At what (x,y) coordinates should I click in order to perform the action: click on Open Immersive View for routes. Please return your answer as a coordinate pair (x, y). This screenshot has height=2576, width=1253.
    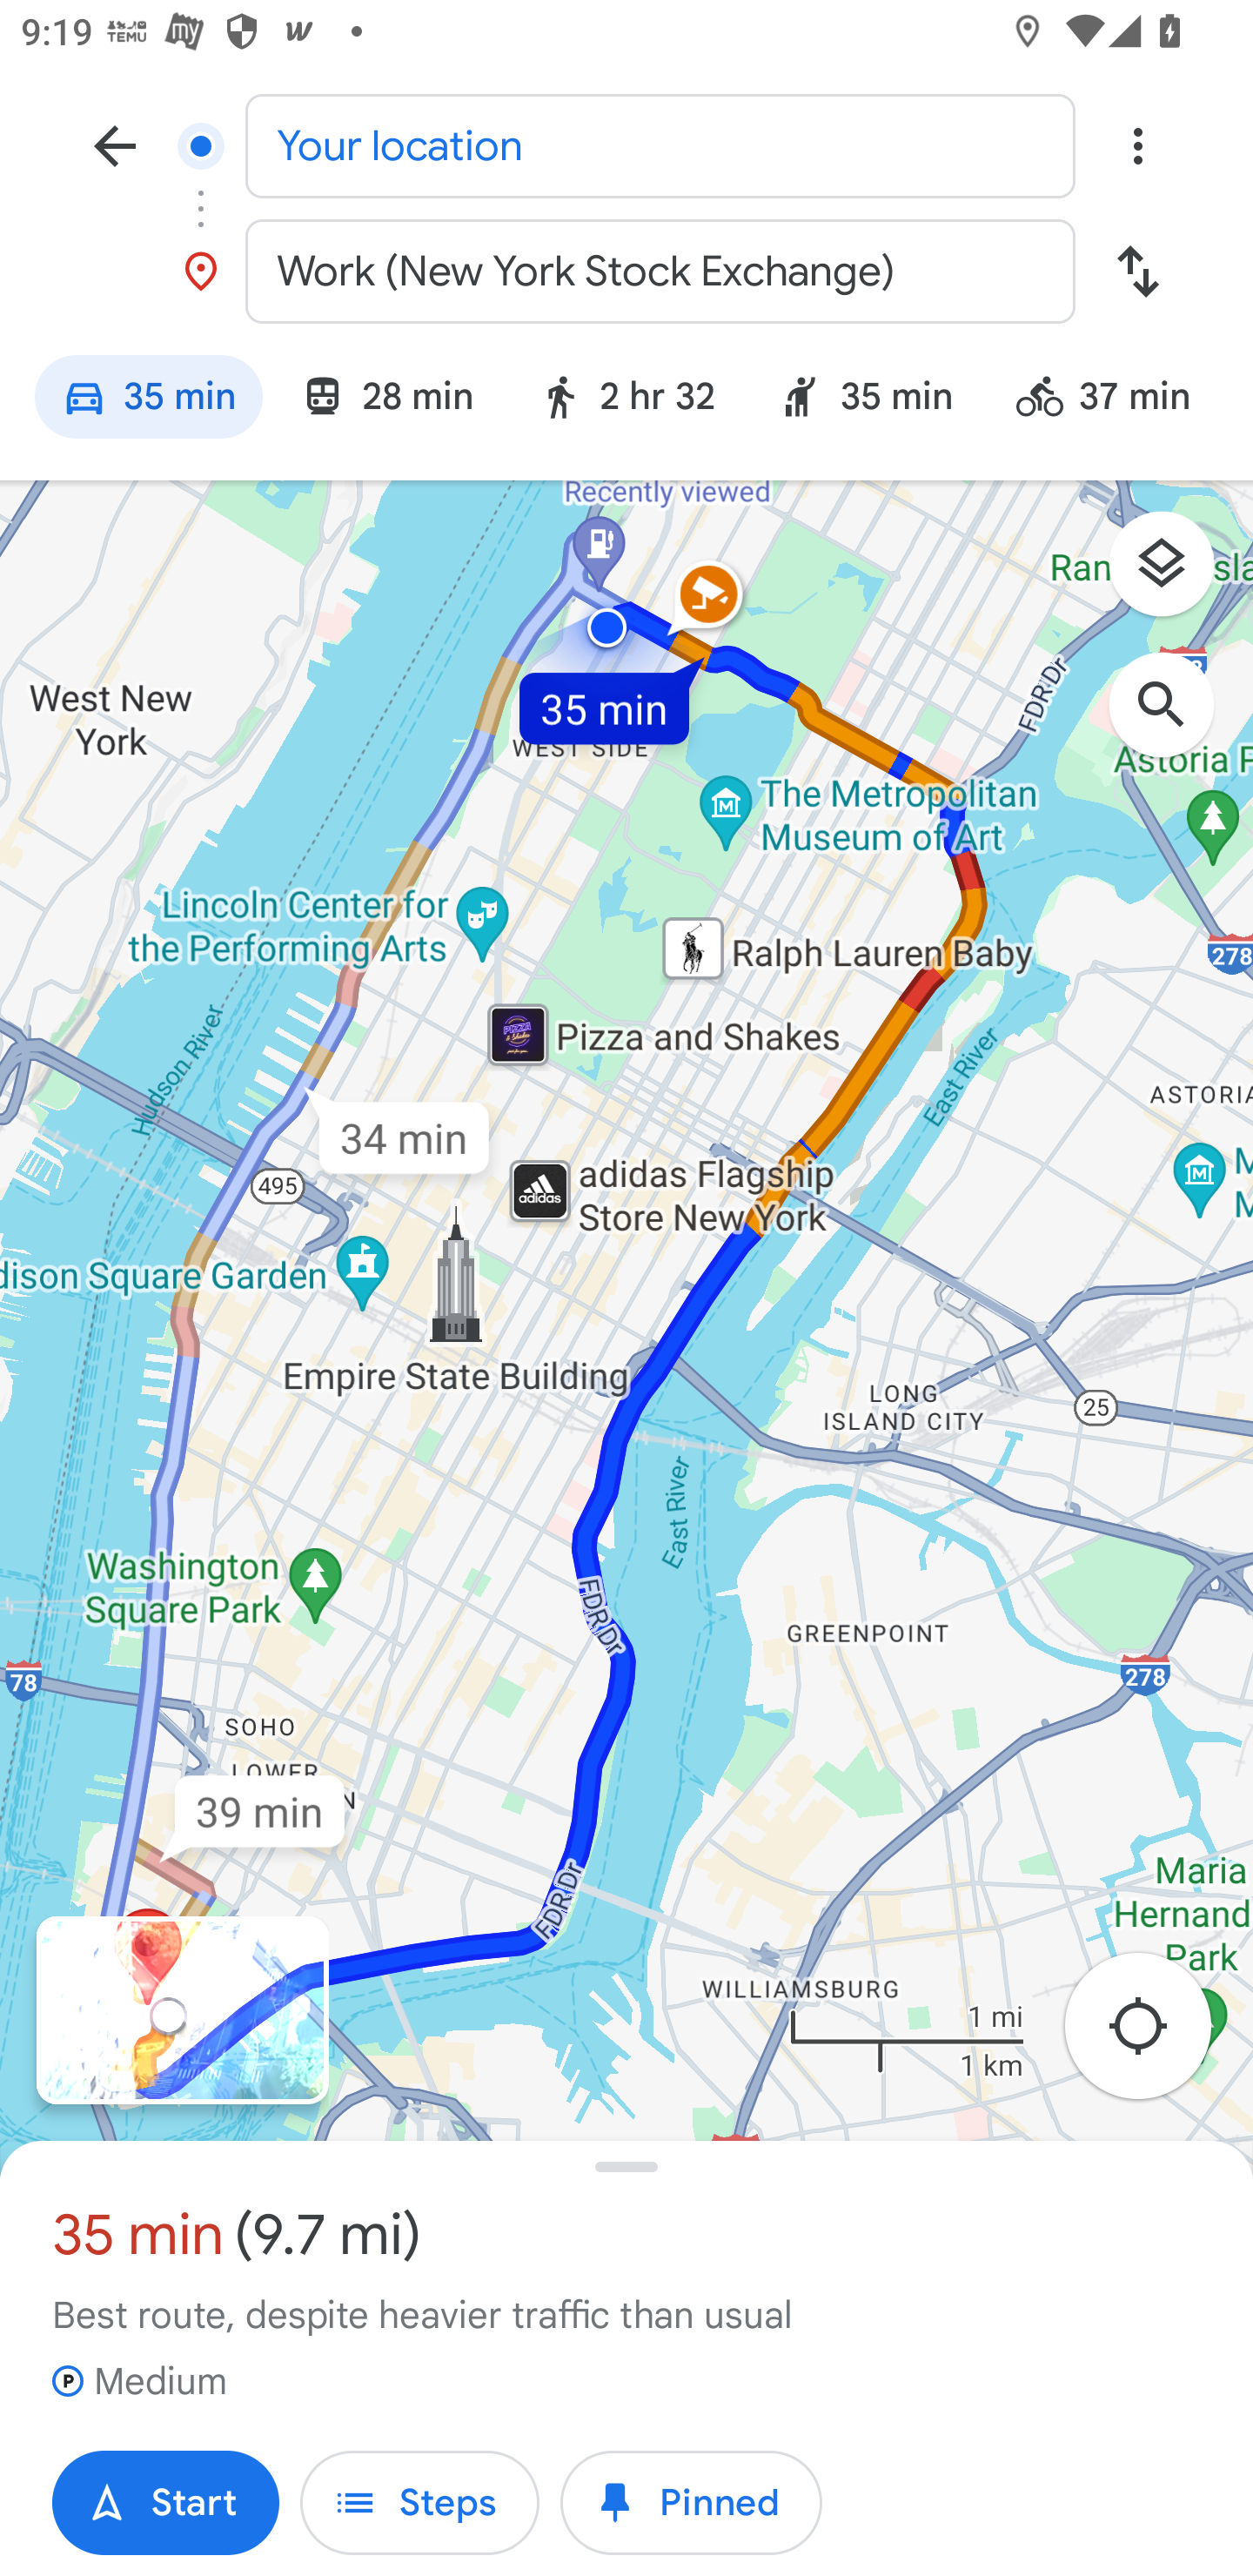
    Looking at the image, I should click on (182, 2010).